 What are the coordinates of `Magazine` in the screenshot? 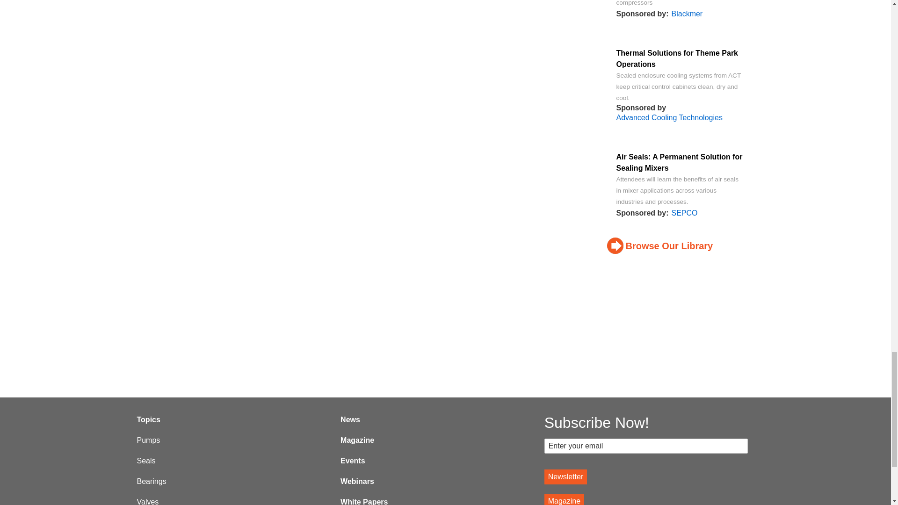 It's located at (564, 499).